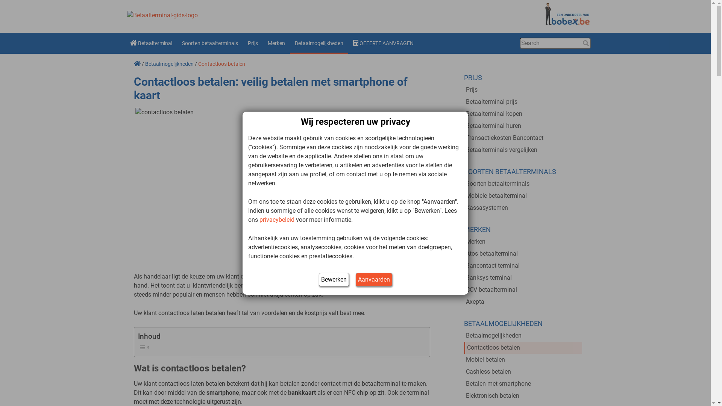 The width and height of the screenshot is (722, 406). I want to click on Betaalterminal prijs, so click(523, 102).